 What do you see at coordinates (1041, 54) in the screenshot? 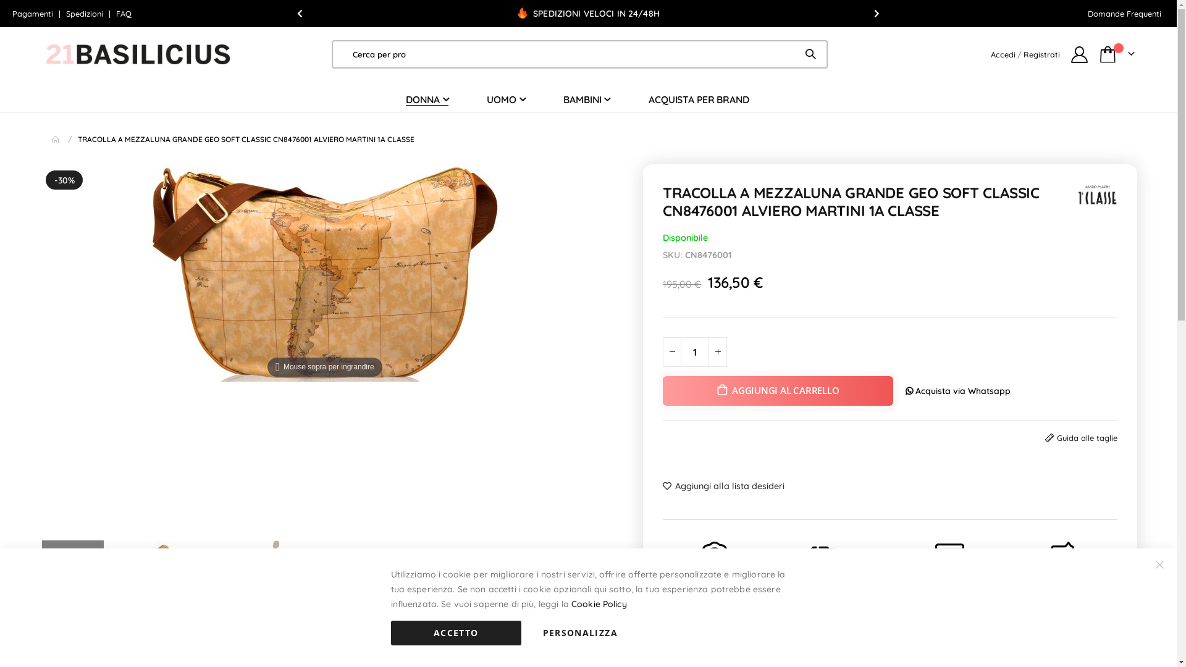
I see `Registrati` at bounding box center [1041, 54].